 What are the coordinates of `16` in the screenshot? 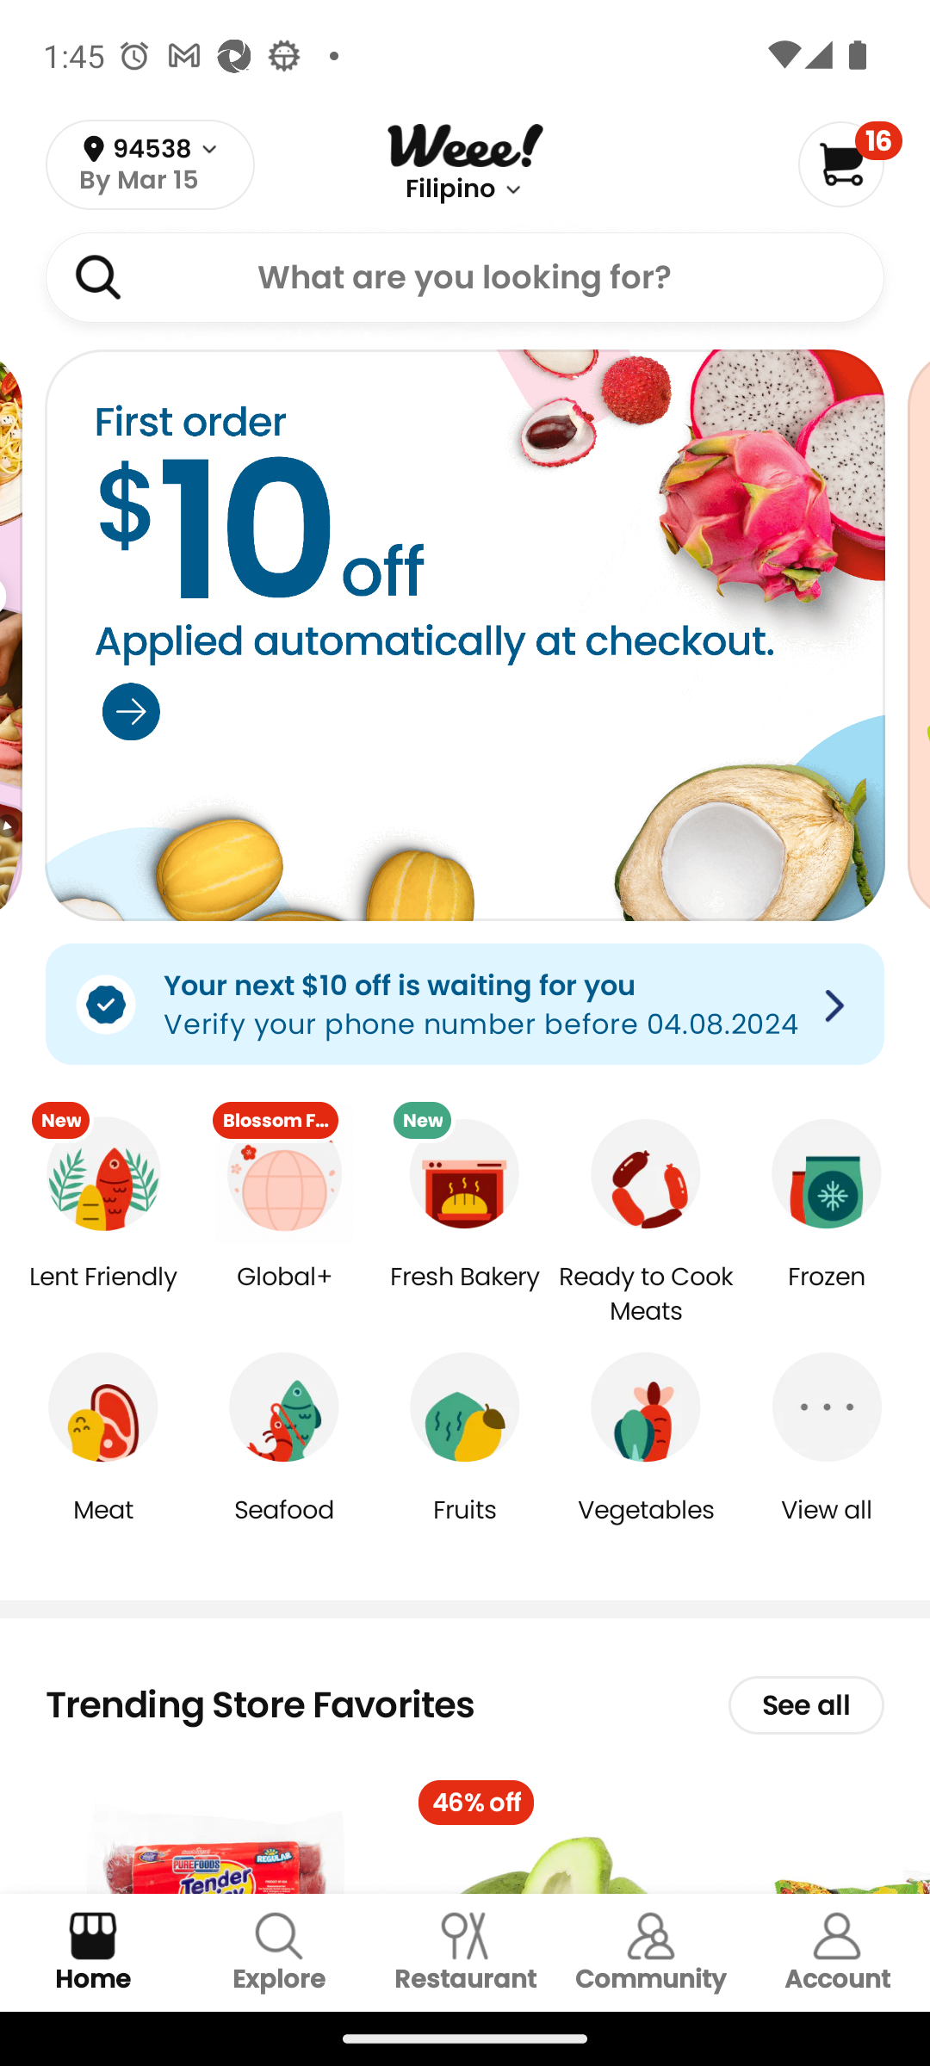 It's located at (849, 164).